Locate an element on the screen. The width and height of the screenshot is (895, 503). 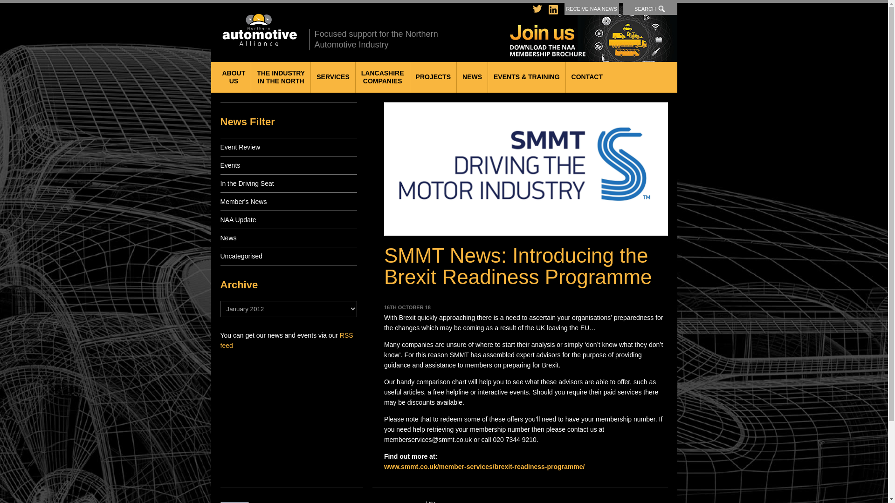
SERVICES is located at coordinates (233, 77).